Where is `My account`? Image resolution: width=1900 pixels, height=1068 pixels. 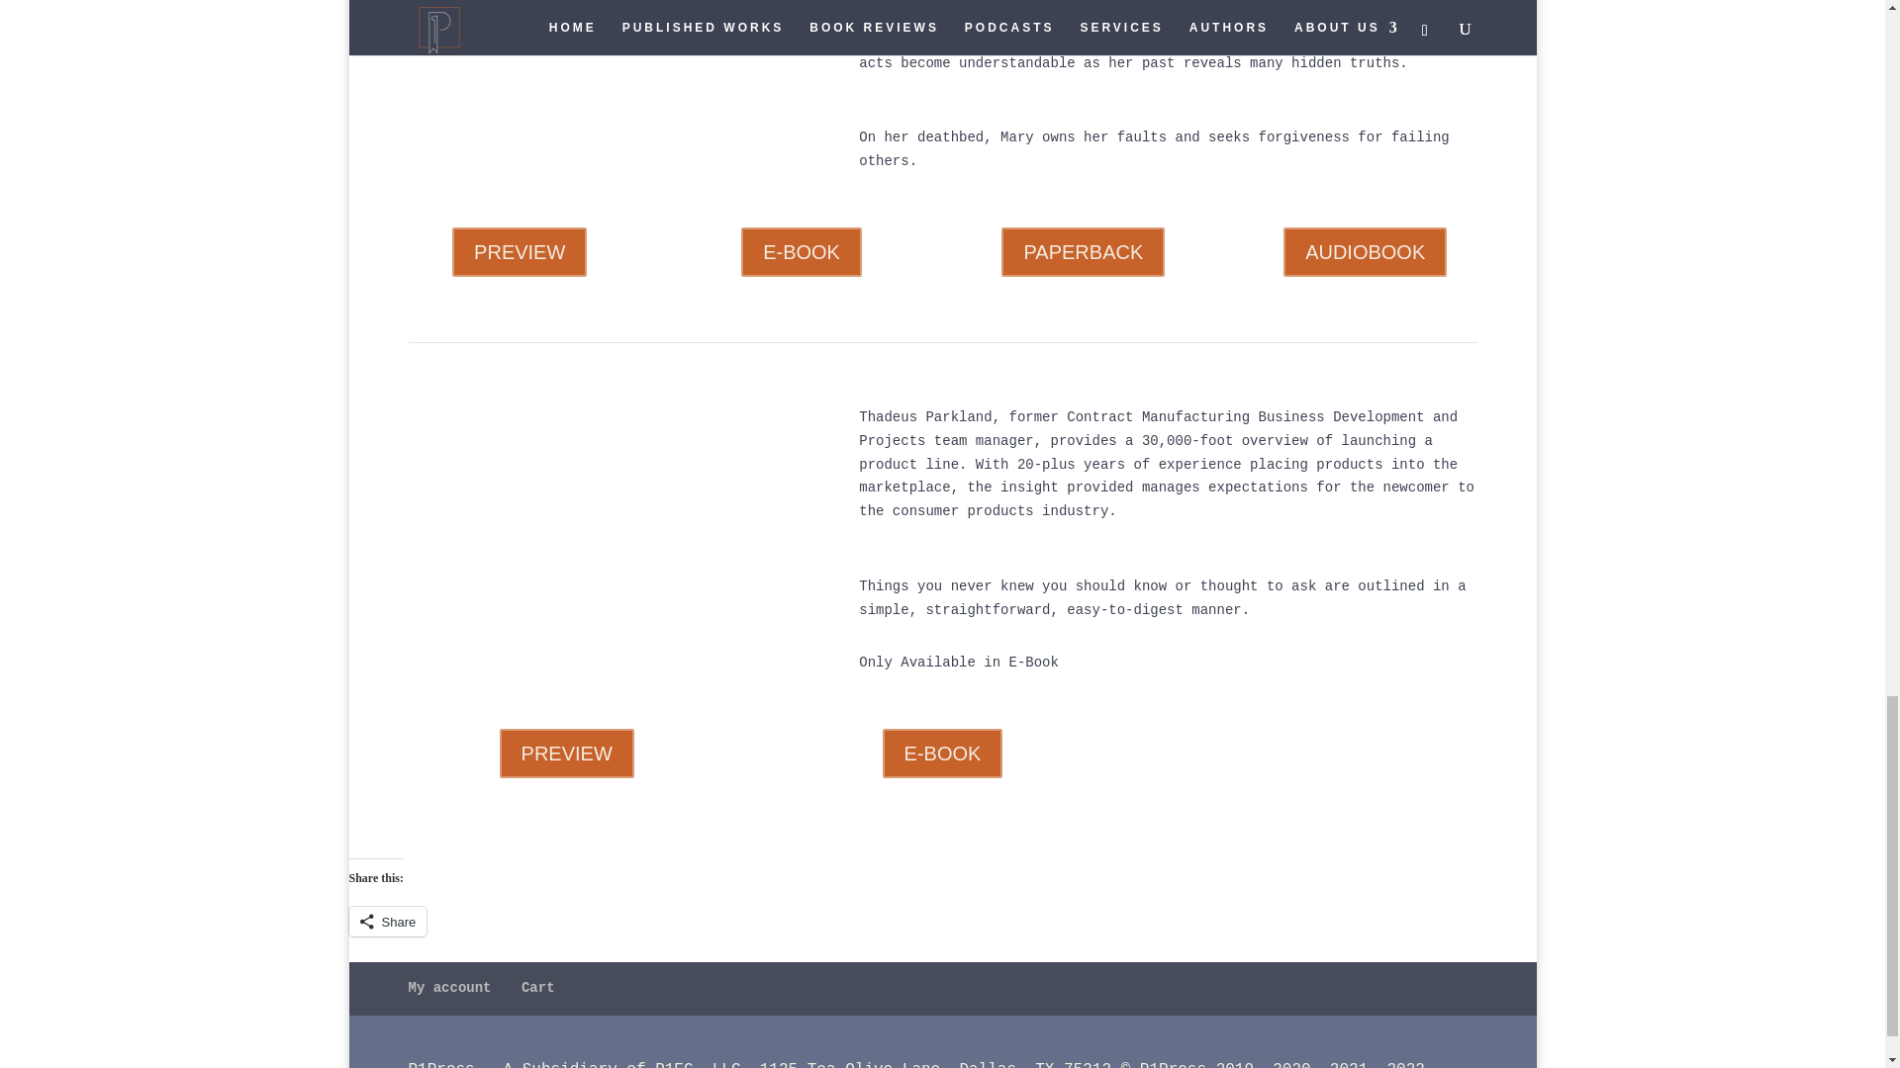 My account is located at coordinates (449, 987).